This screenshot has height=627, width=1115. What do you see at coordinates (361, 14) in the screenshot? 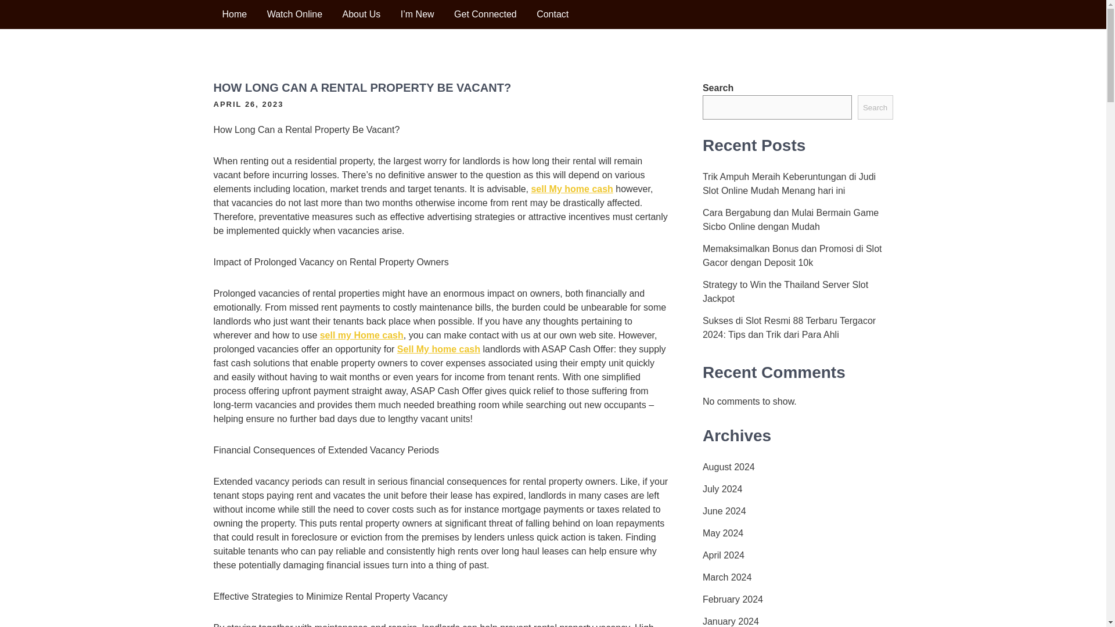
I see `About Us` at bounding box center [361, 14].